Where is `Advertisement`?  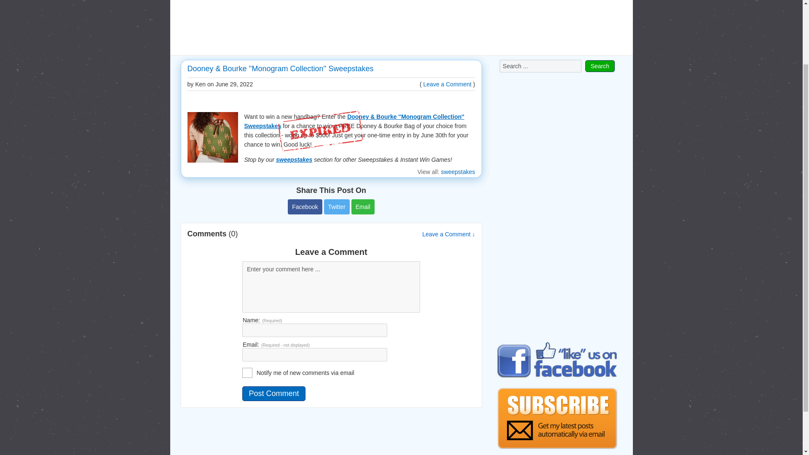
Advertisement is located at coordinates (401, 27).